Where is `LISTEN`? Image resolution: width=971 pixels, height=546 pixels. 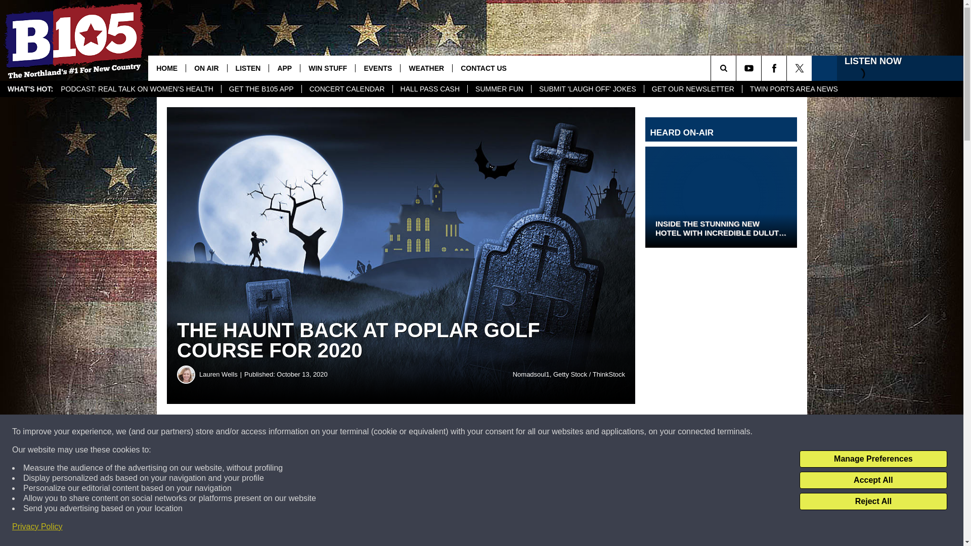
LISTEN is located at coordinates (248, 68).